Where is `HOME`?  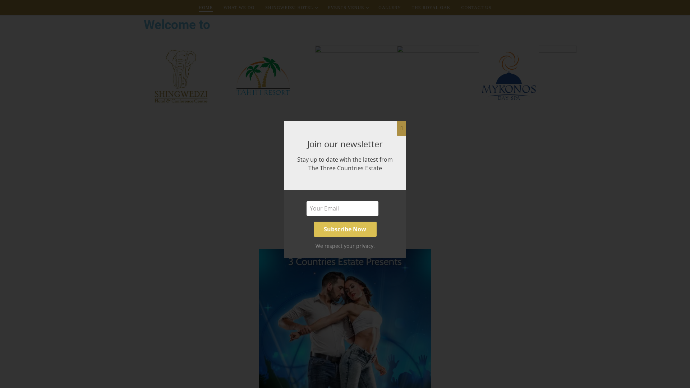
HOME is located at coordinates (206, 8).